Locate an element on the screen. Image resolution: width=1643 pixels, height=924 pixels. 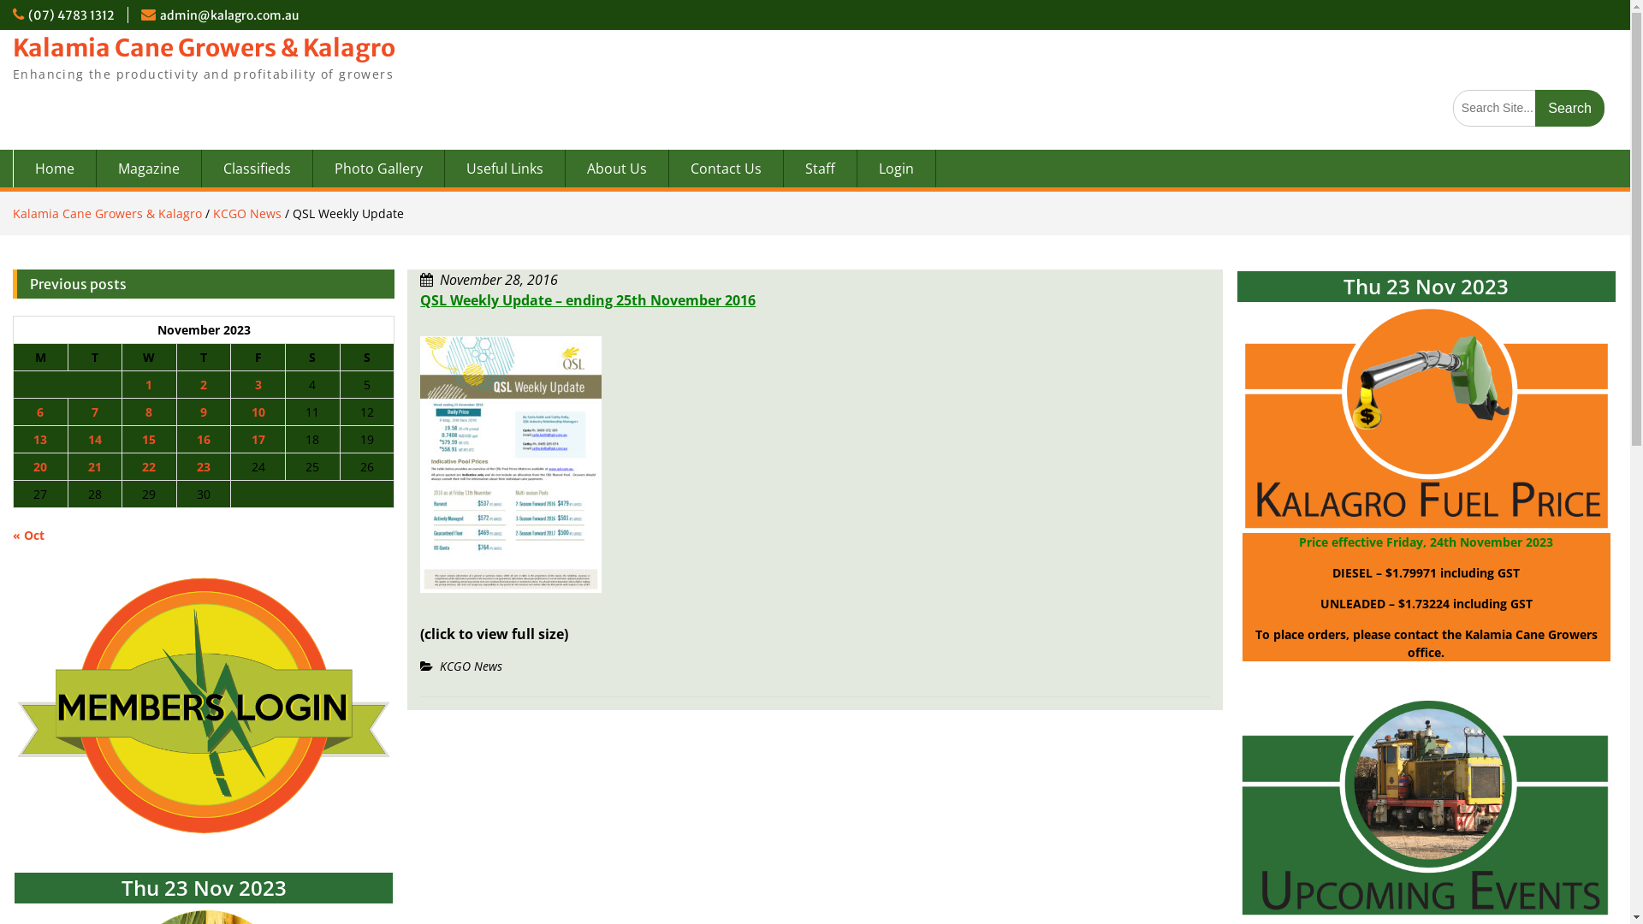
KCGO News is located at coordinates (471, 666).